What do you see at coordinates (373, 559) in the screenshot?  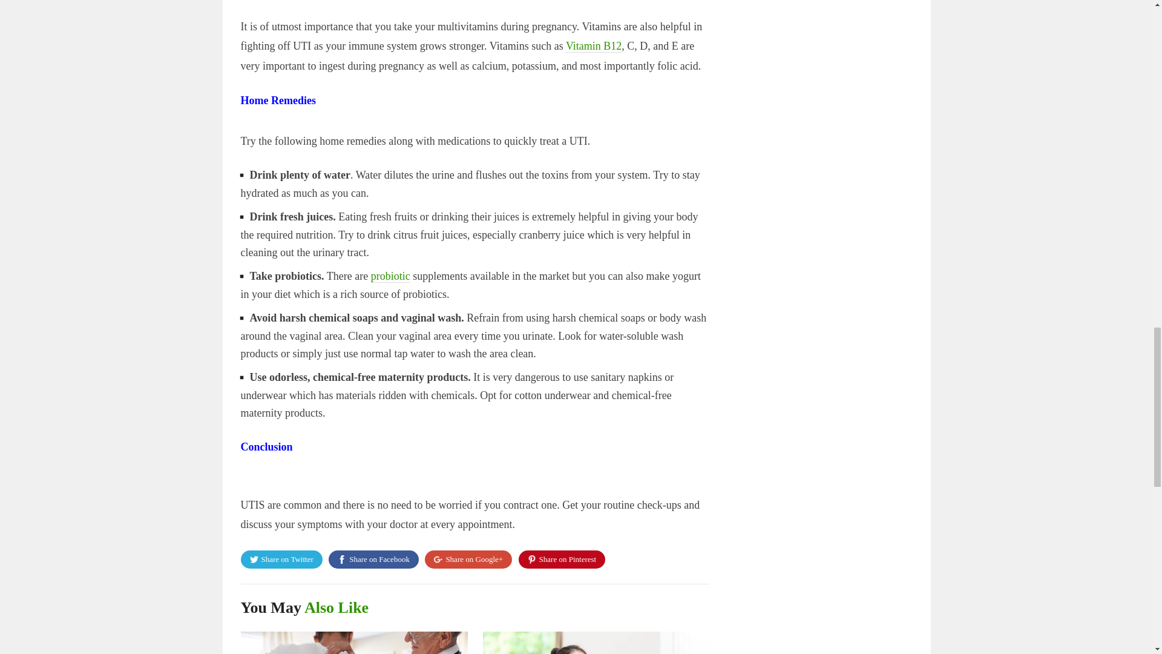 I see `Share on Facebook` at bounding box center [373, 559].